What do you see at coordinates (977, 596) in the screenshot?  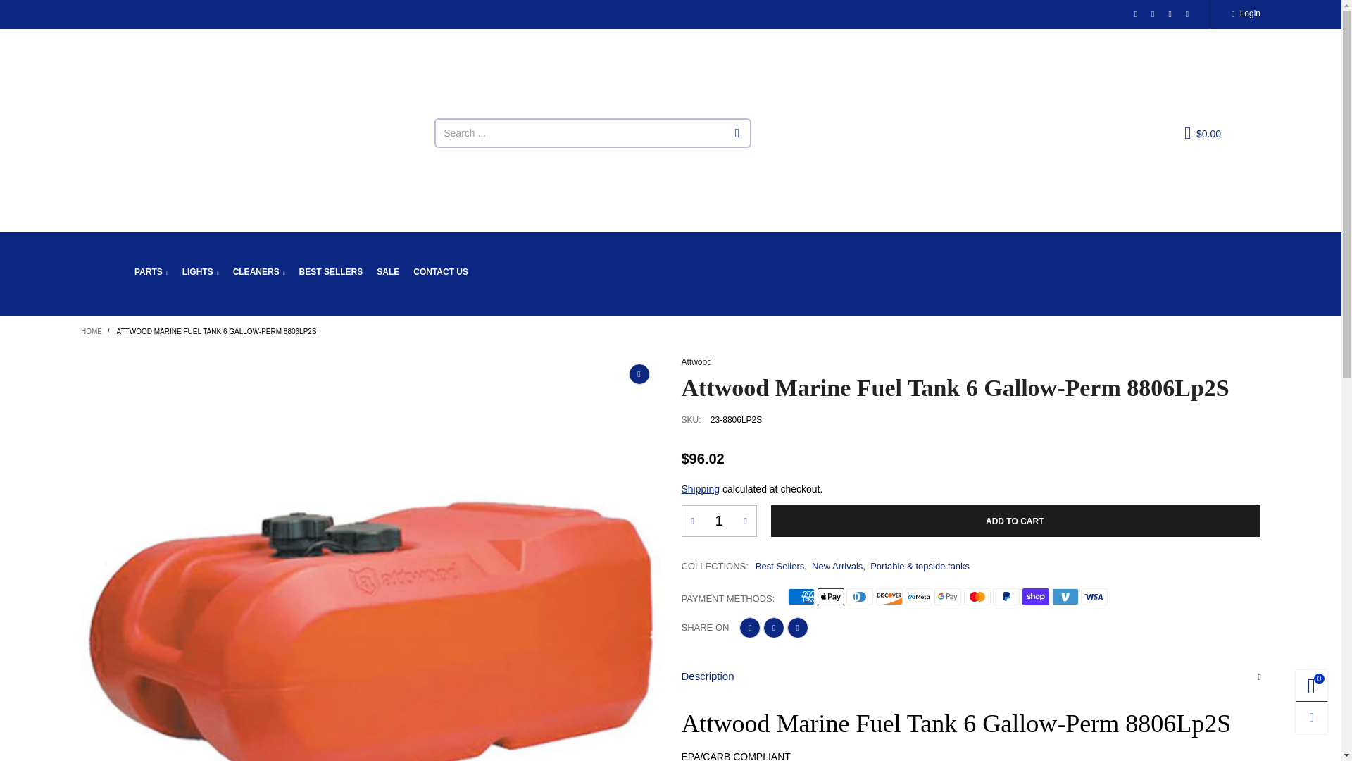 I see `Mastercard` at bounding box center [977, 596].